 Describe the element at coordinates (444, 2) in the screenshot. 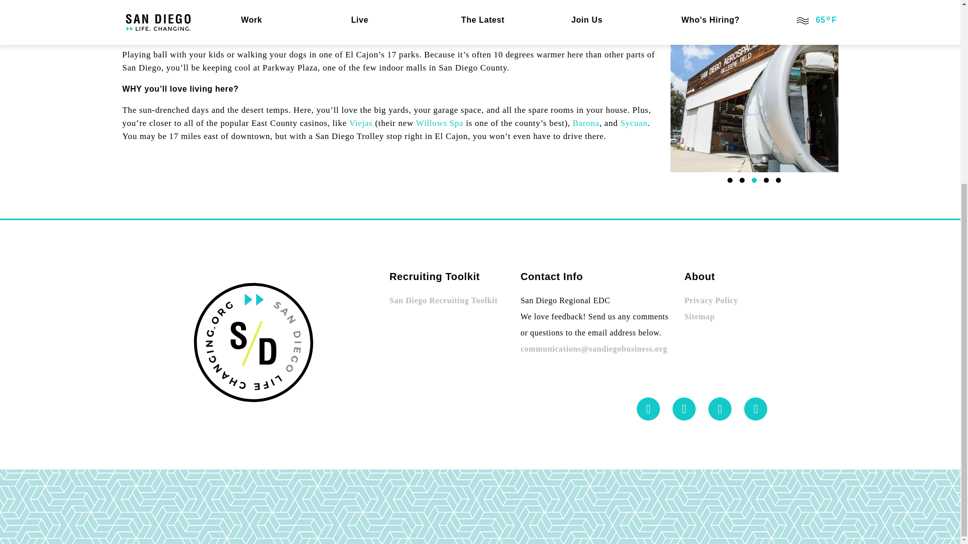

I see `Al Azayem` at that location.